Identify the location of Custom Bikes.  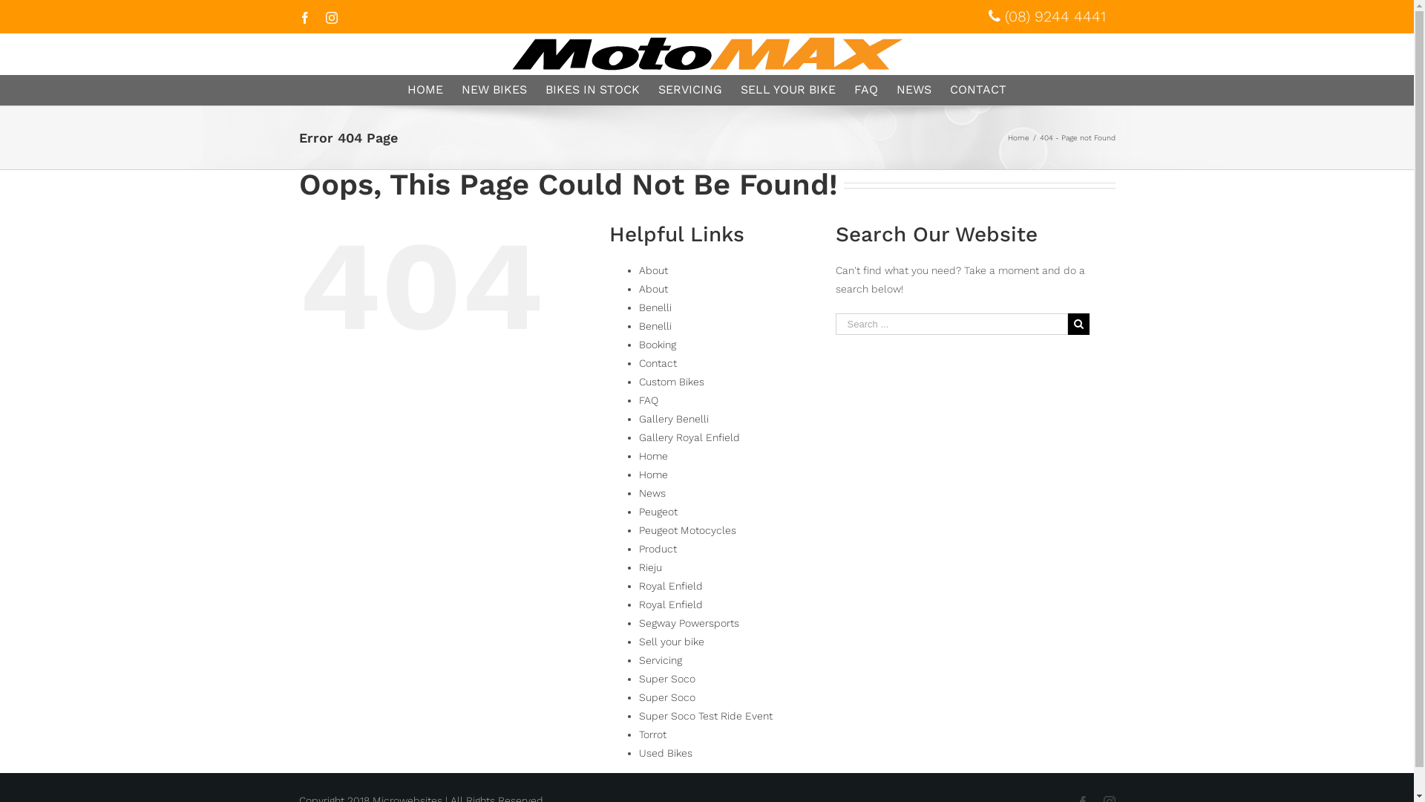
(672, 382).